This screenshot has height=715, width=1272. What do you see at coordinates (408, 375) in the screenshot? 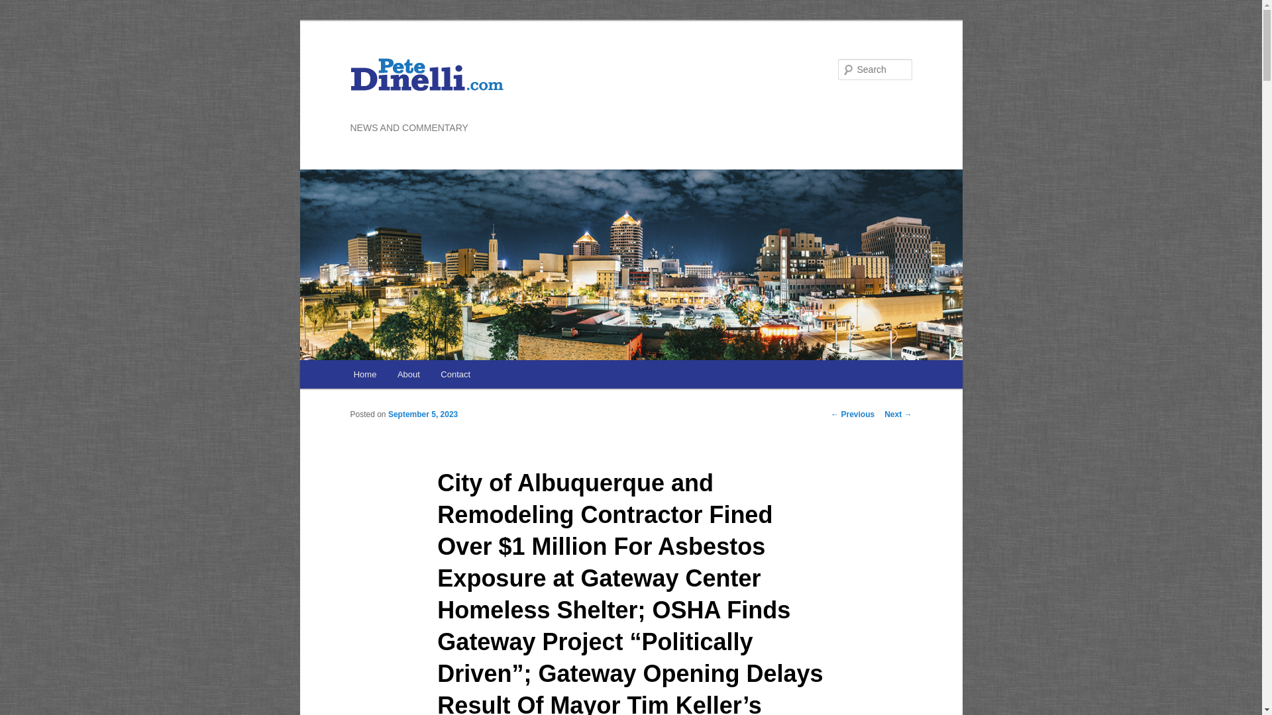
I see `About` at bounding box center [408, 375].